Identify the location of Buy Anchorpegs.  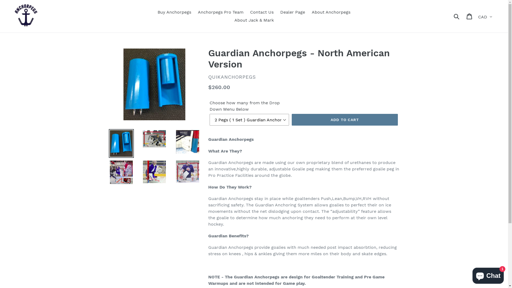
(174, 12).